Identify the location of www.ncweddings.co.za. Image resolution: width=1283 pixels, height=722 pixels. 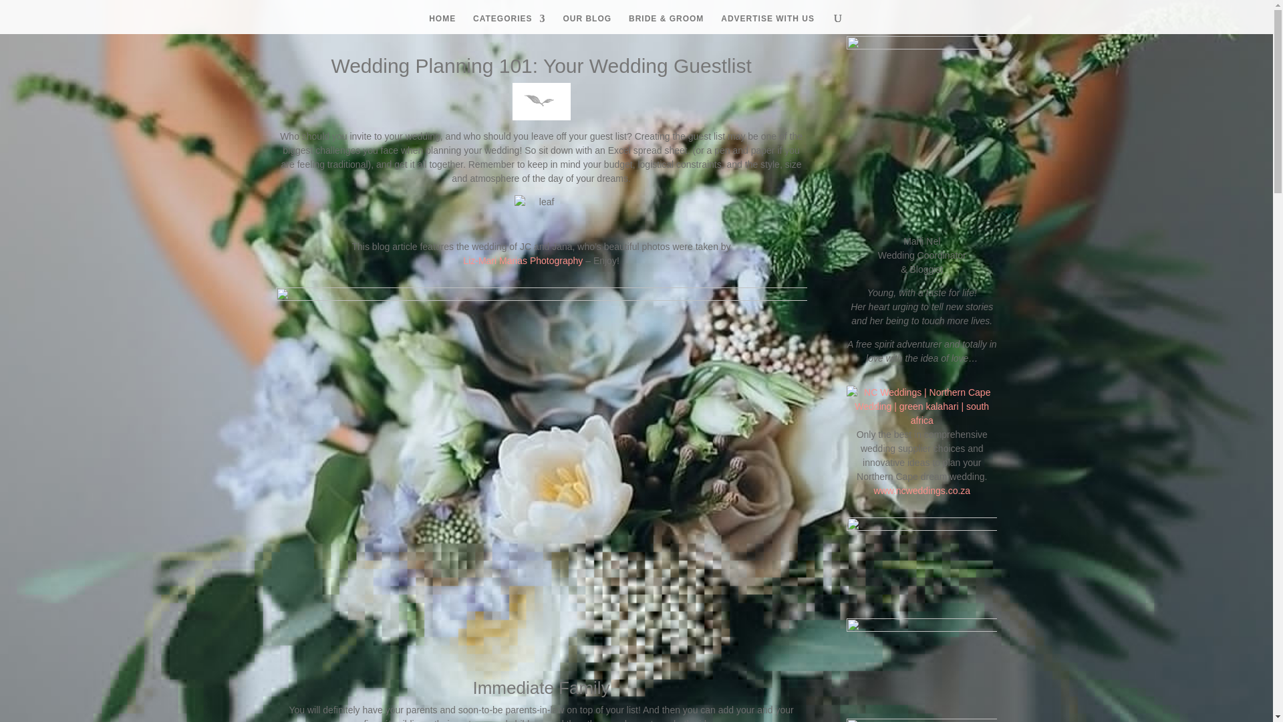
(921, 490).